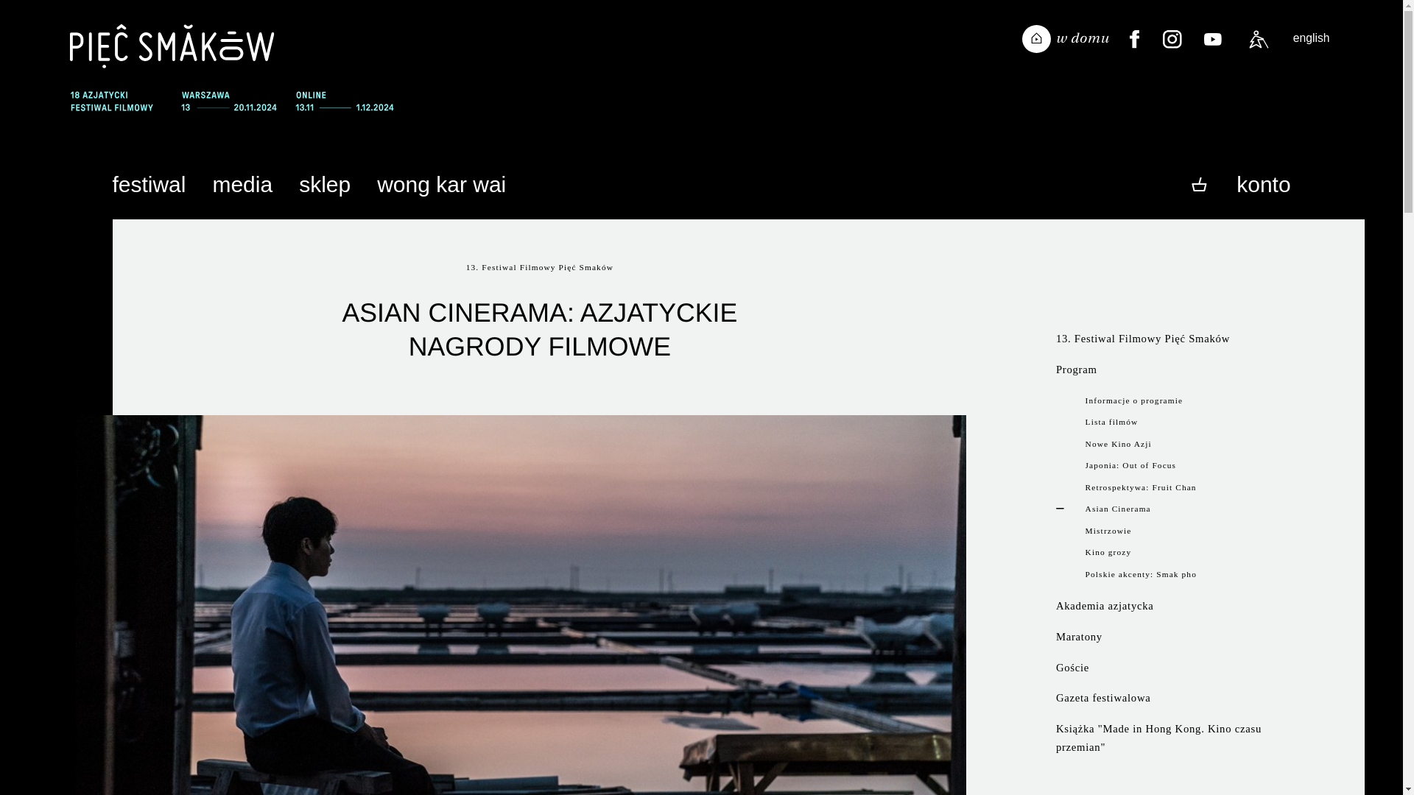  Describe the element at coordinates (1172, 40) in the screenshot. I see `Profil na Instagramie` at that location.